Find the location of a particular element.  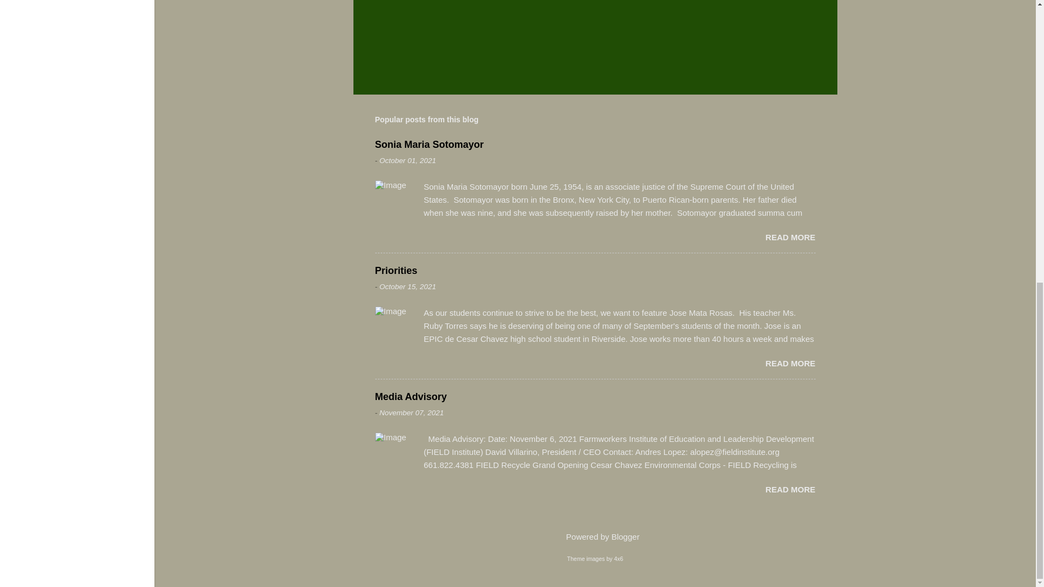

4x6 is located at coordinates (618, 558).